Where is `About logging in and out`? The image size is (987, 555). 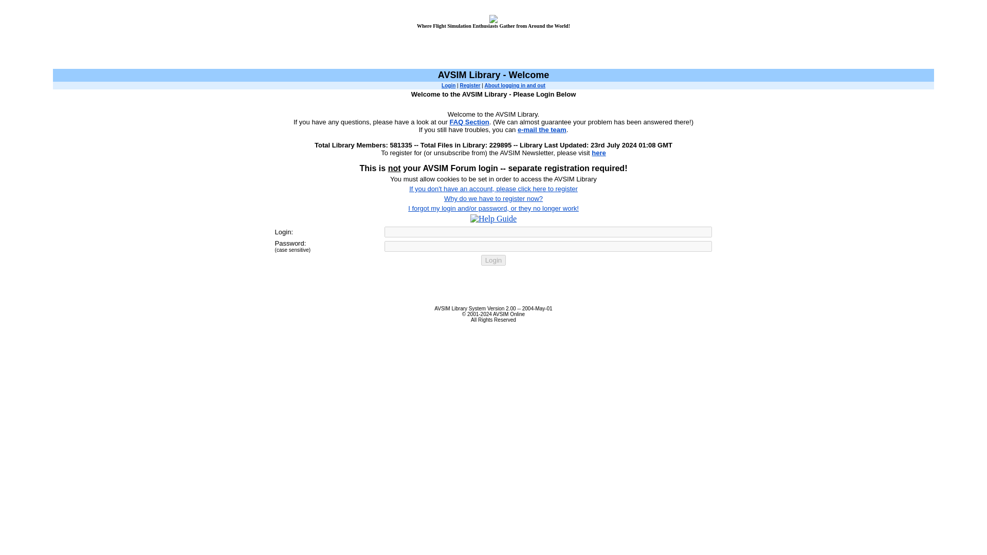 About logging in and out is located at coordinates (515, 85).